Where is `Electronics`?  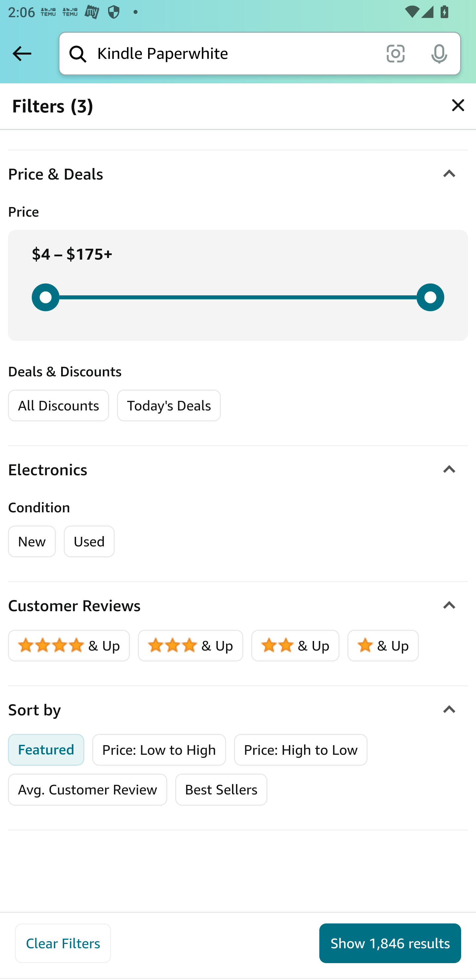 Electronics is located at coordinates (238, 470).